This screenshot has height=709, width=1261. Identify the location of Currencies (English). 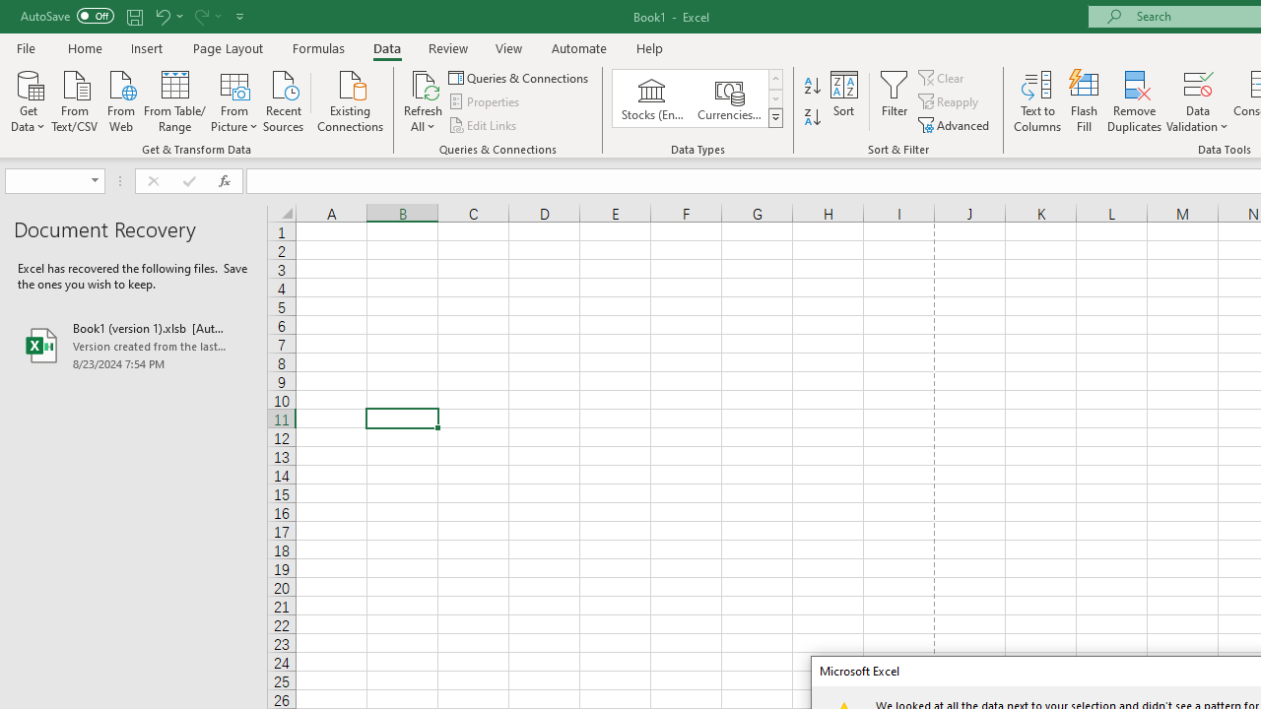
(729, 98).